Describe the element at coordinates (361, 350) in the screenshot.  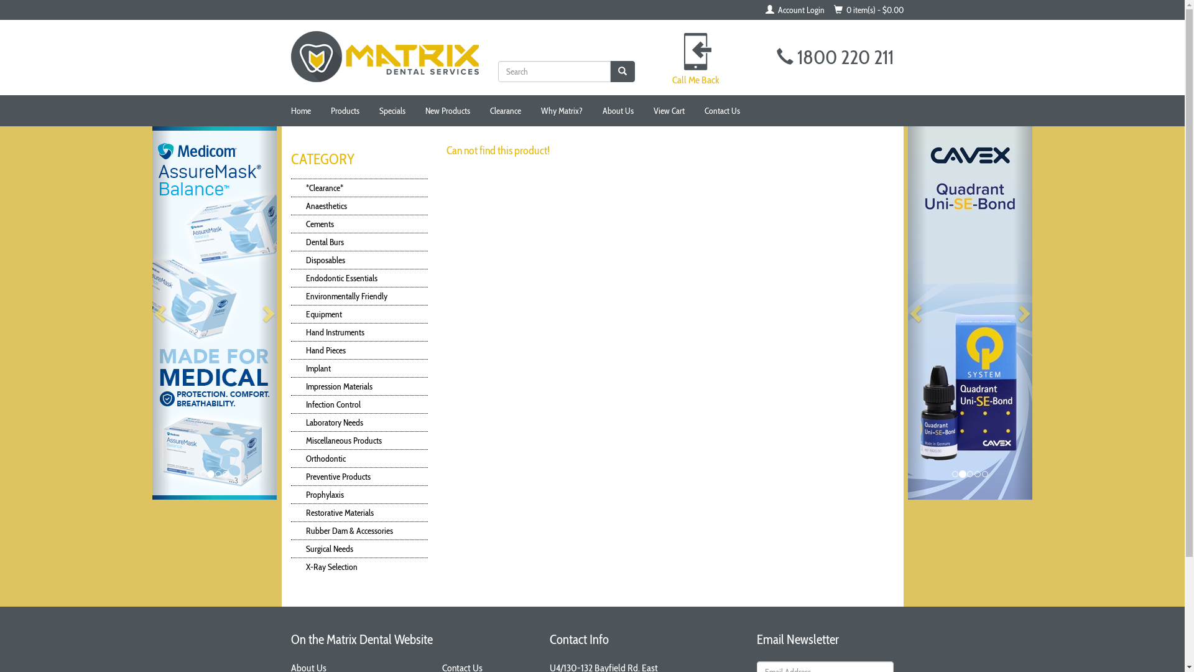
I see `Hand Pieces` at that location.